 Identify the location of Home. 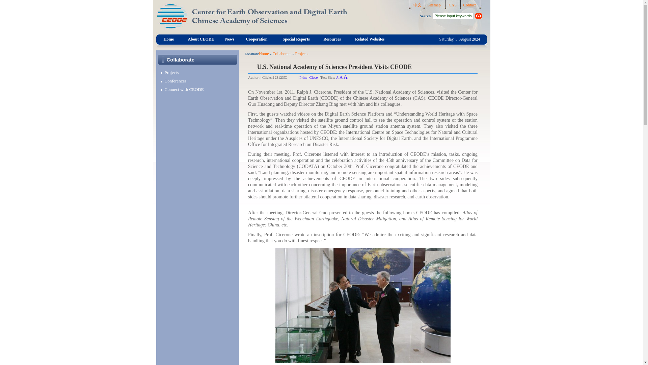
(264, 54).